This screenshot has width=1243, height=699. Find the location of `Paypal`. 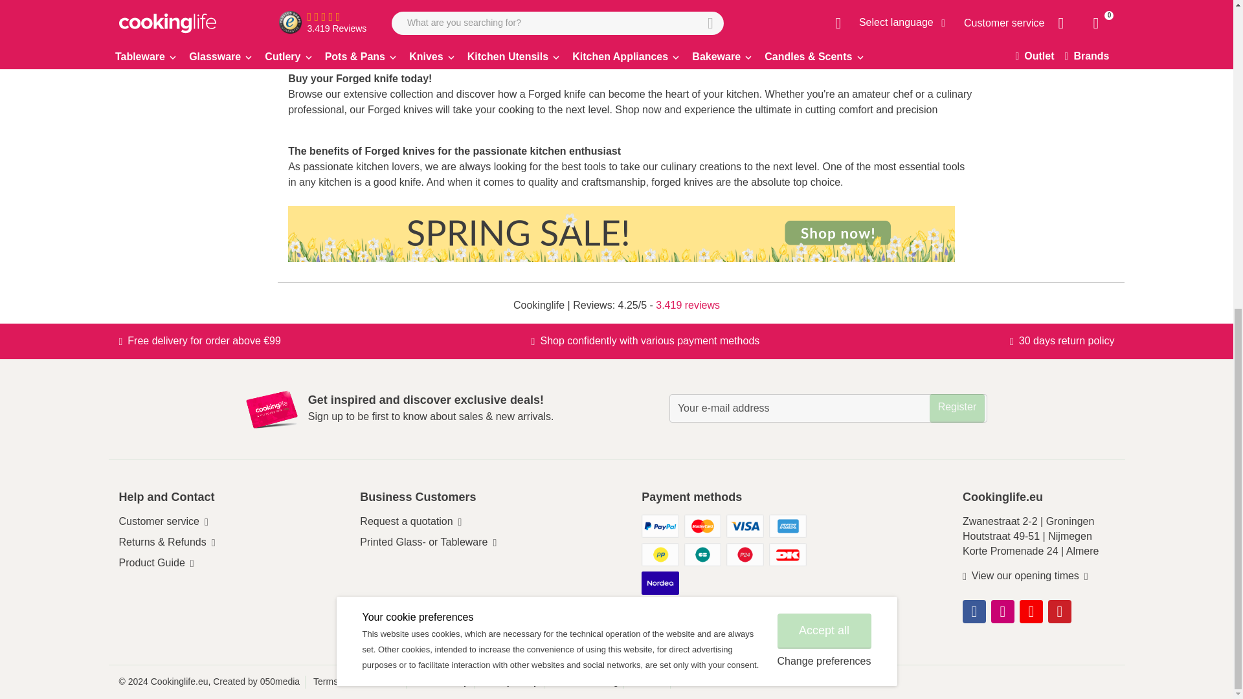

Paypal is located at coordinates (660, 526).